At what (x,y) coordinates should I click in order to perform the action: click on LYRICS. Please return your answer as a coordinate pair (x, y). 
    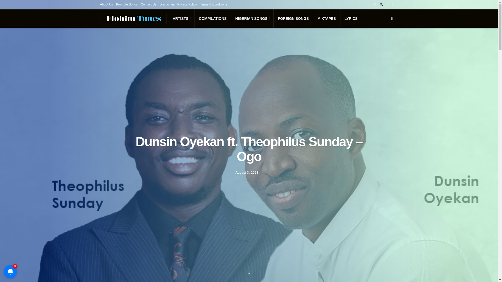
    Looking at the image, I should click on (351, 18).